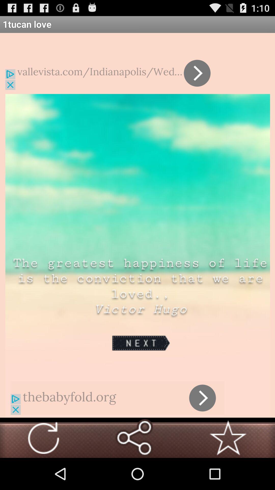  I want to click on share the file, so click(134, 438).